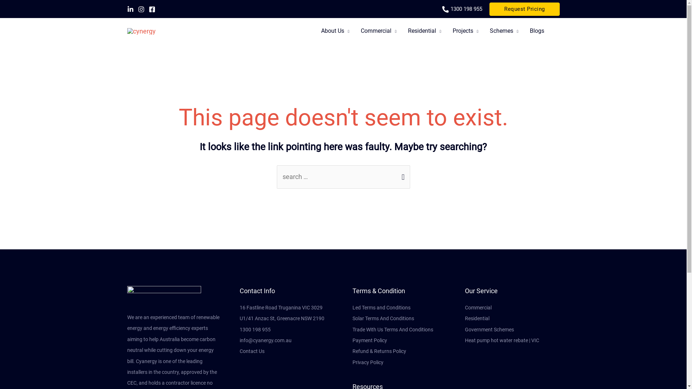 The width and height of the screenshot is (692, 389). Describe the element at coordinates (425, 31) in the screenshot. I see `Residential` at that location.